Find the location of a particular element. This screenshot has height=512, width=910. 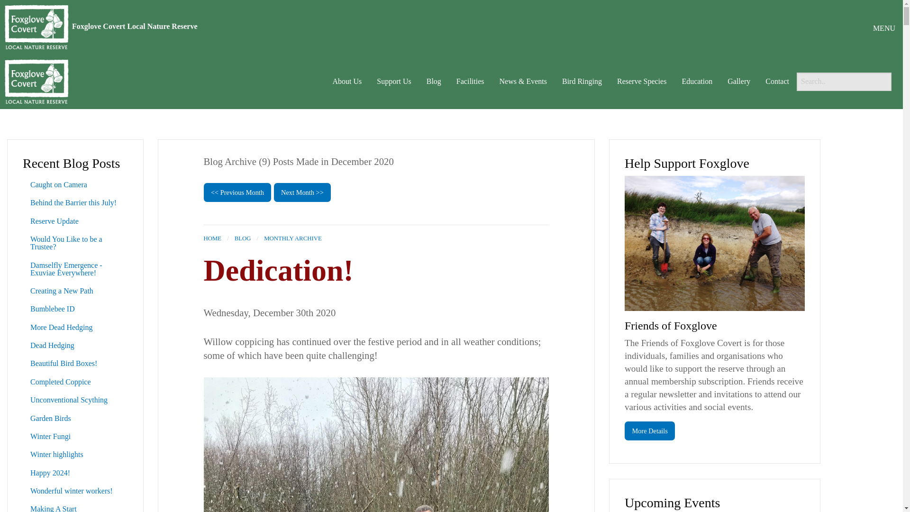

Home - Foxglove Covert Local Nature Reserve is located at coordinates (36, 81).